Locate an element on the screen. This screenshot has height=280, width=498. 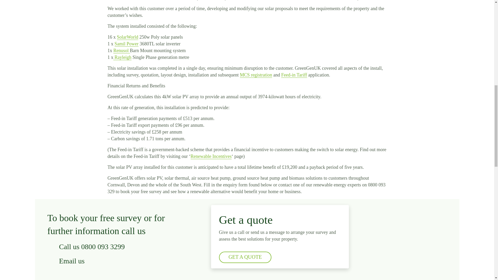
SolarWorld is located at coordinates (127, 37).